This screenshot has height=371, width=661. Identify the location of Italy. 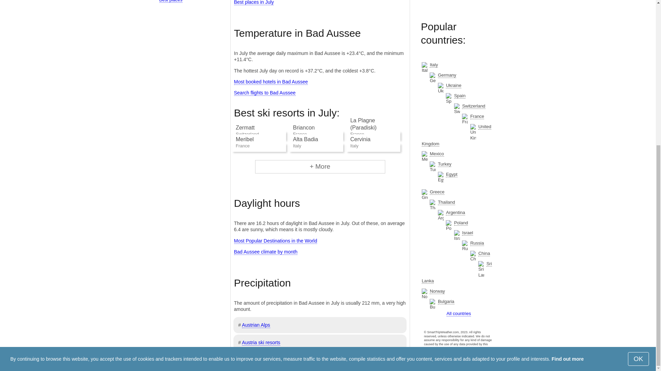
(434, 65).